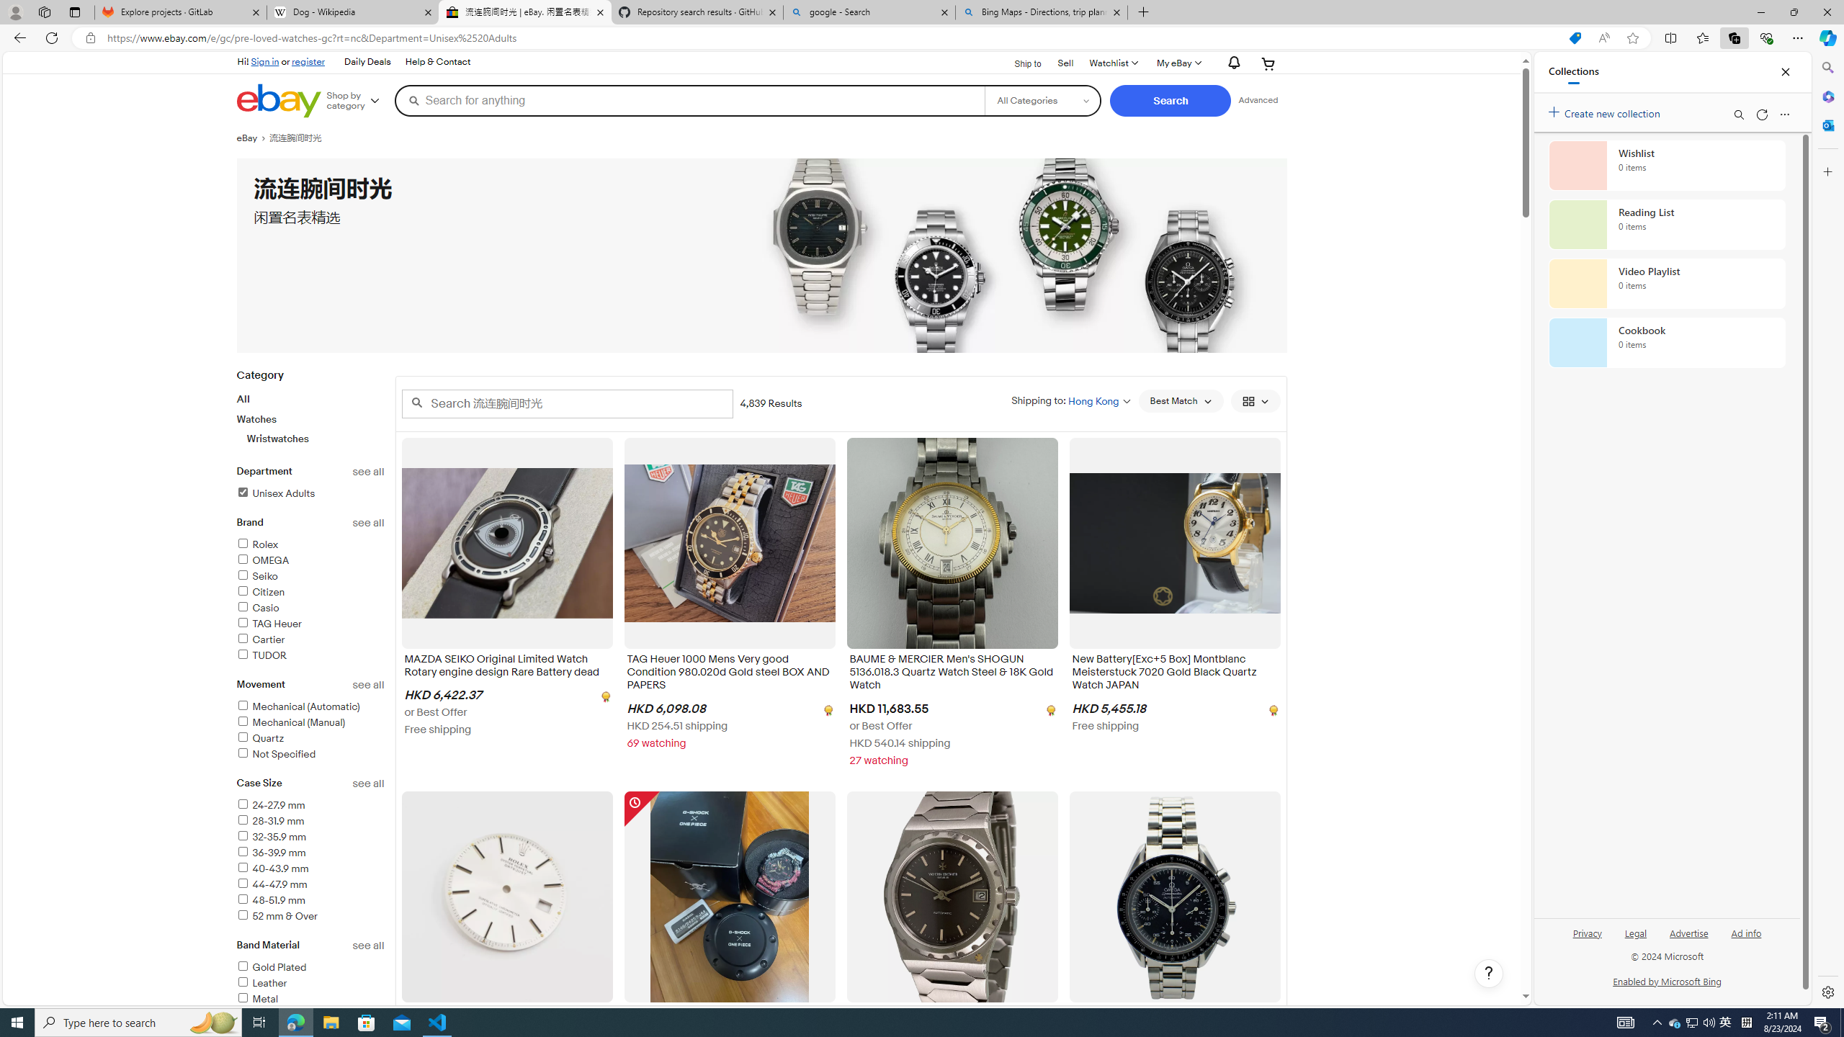 The image size is (1844, 1037). What do you see at coordinates (1268, 63) in the screenshot?
I see `Expand Cart` at bounding box center [1268, 63].